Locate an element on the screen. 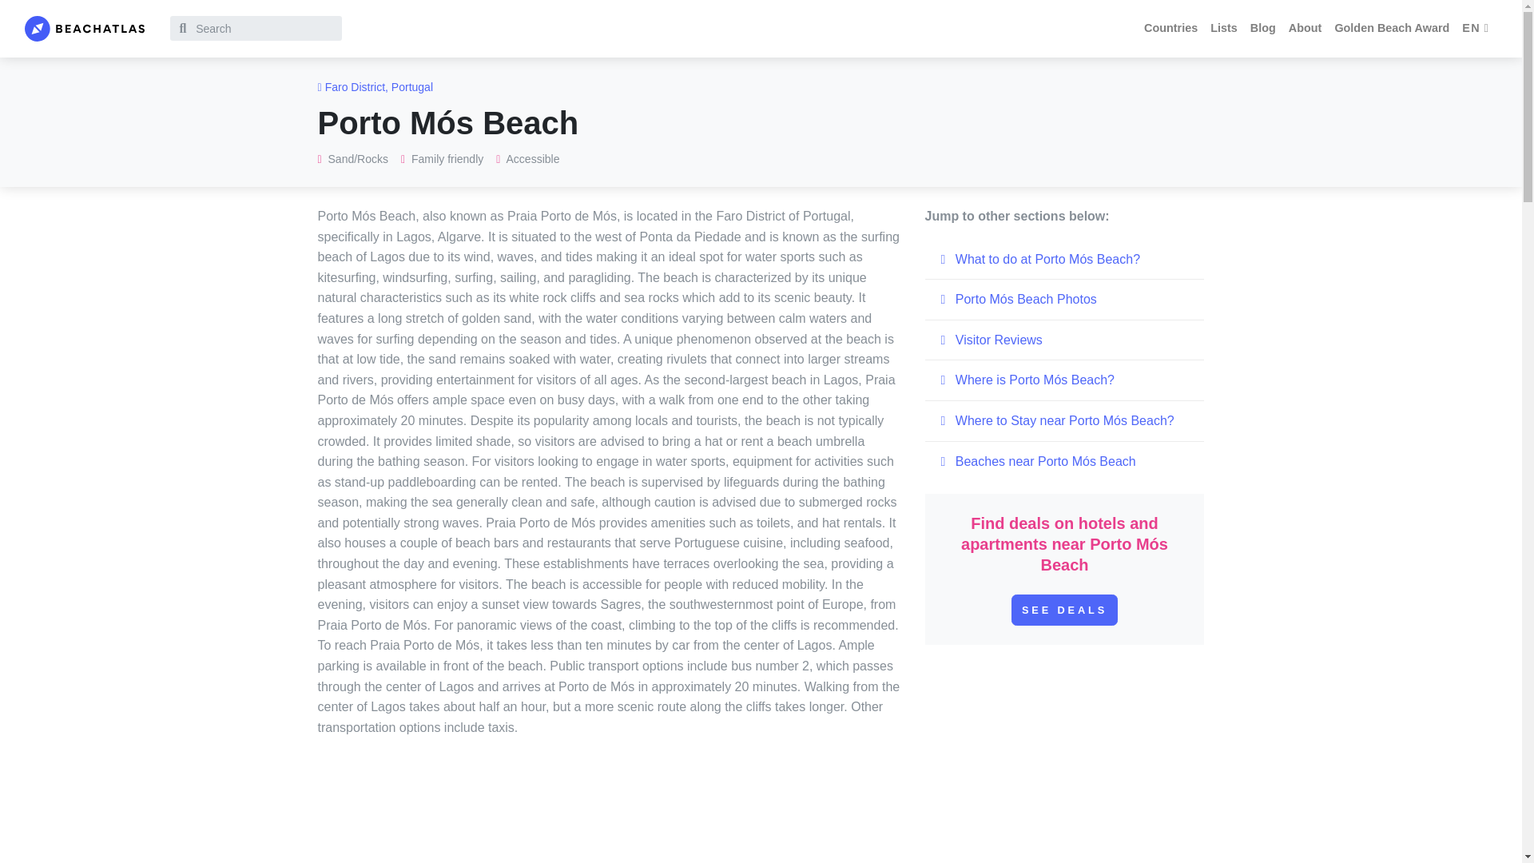 The image size is (1534, 863). SEE DEALS is located at coordinates (1064, 610).